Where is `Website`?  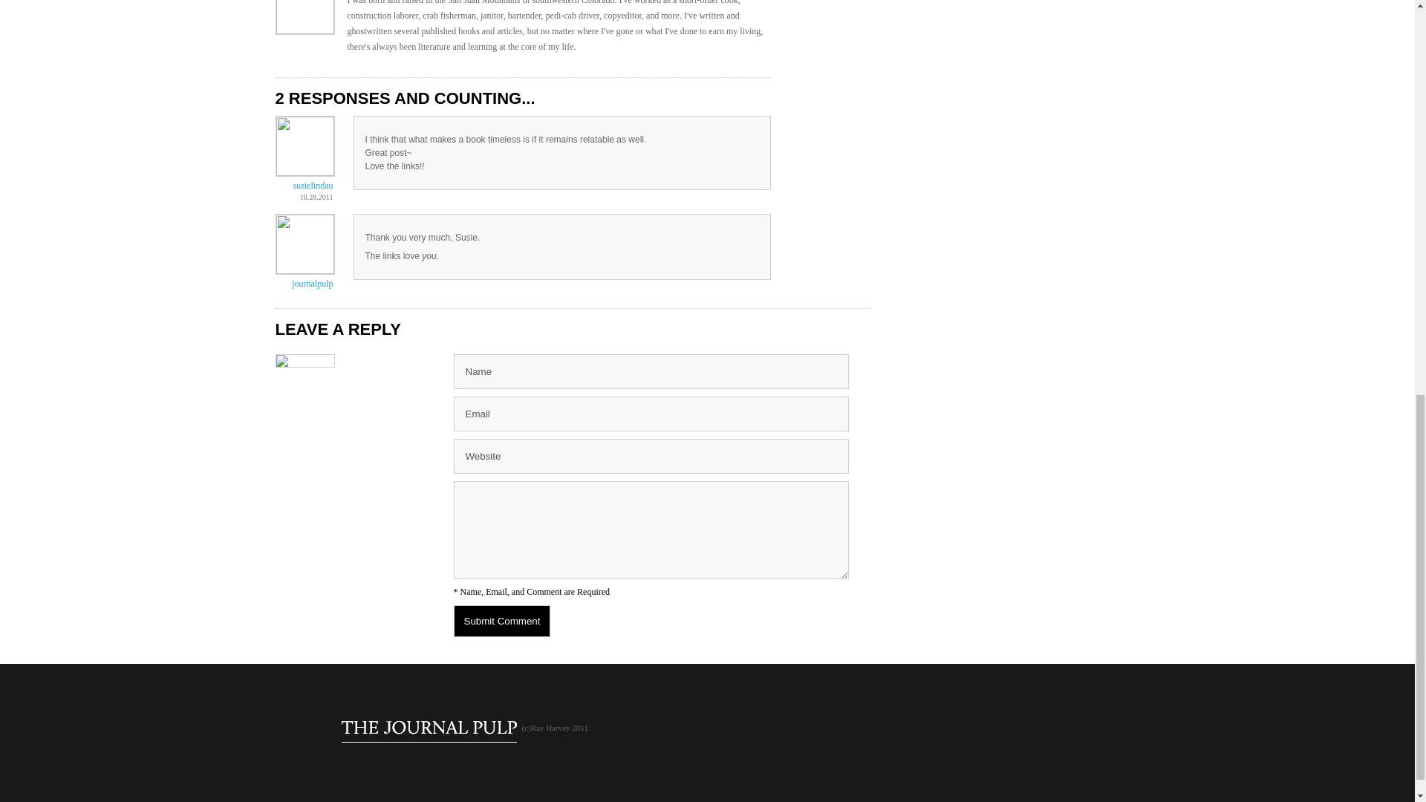
Website is located at coordinates (651, 456).